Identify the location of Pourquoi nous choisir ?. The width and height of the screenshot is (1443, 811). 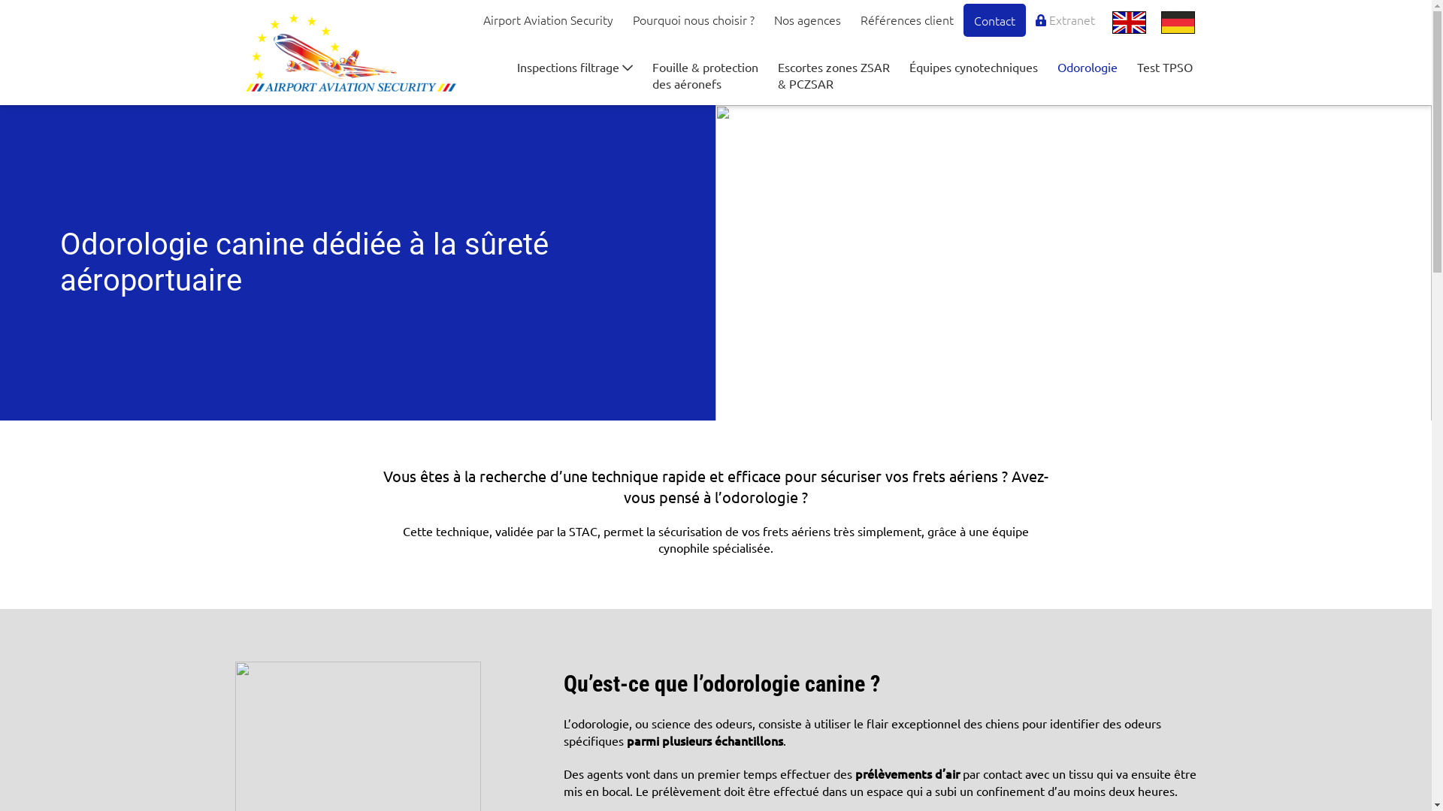
(694, 20).